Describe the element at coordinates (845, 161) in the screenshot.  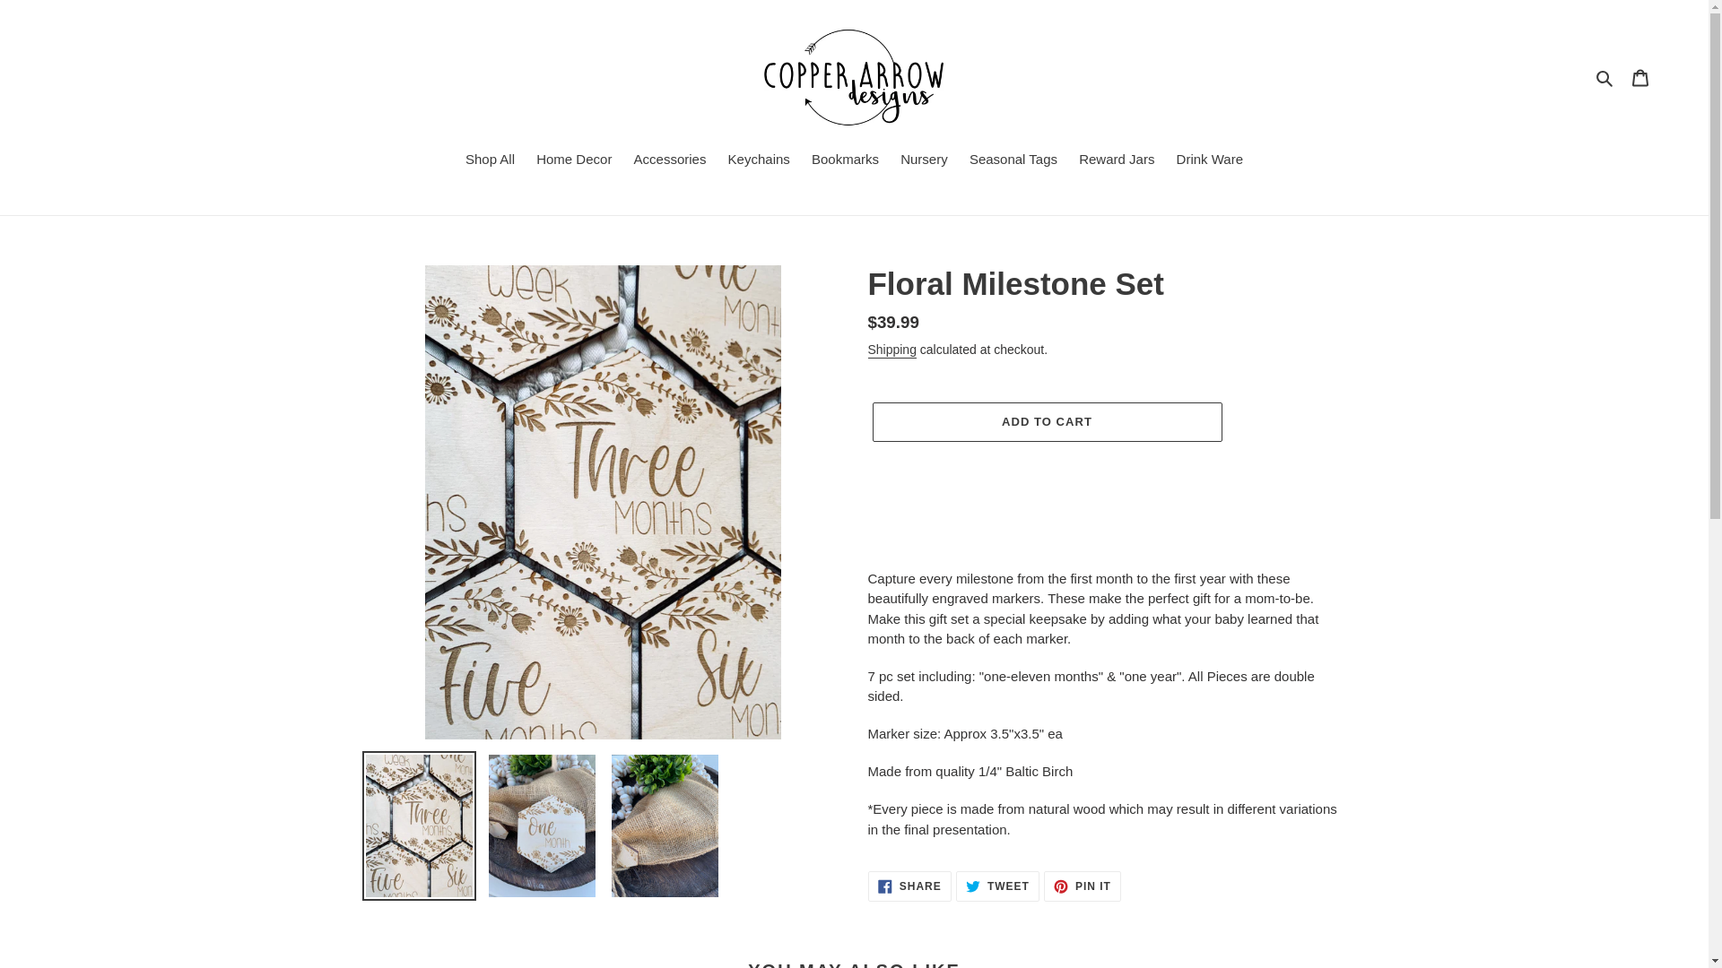
I see `Shipping` at that location.